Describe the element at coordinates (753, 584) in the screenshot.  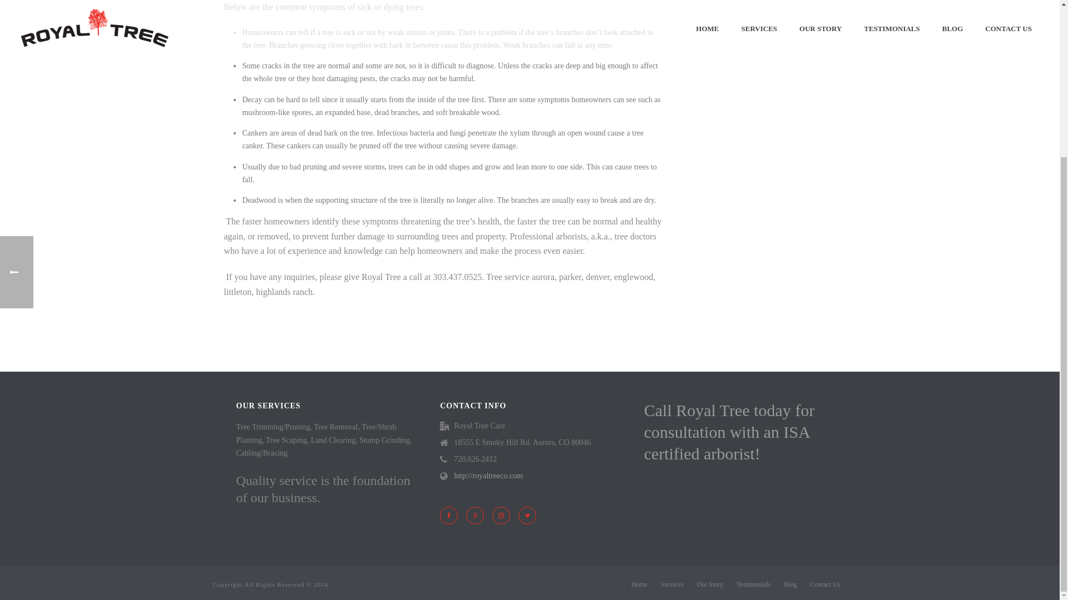
I see `Testimonials` at that location.